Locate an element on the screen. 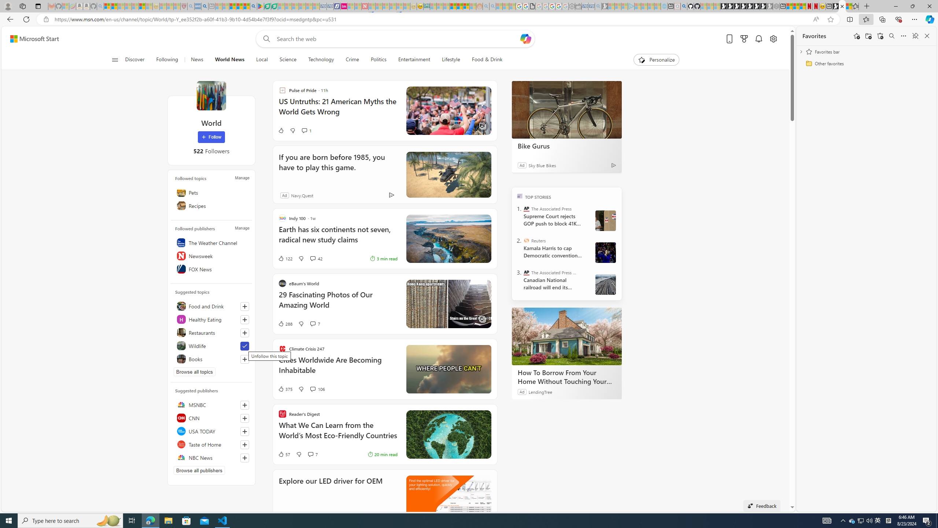 This screenshot has height=528, width=938.  Harris and Walz campaign in Wisconsin is located at coordinates (606, 252).